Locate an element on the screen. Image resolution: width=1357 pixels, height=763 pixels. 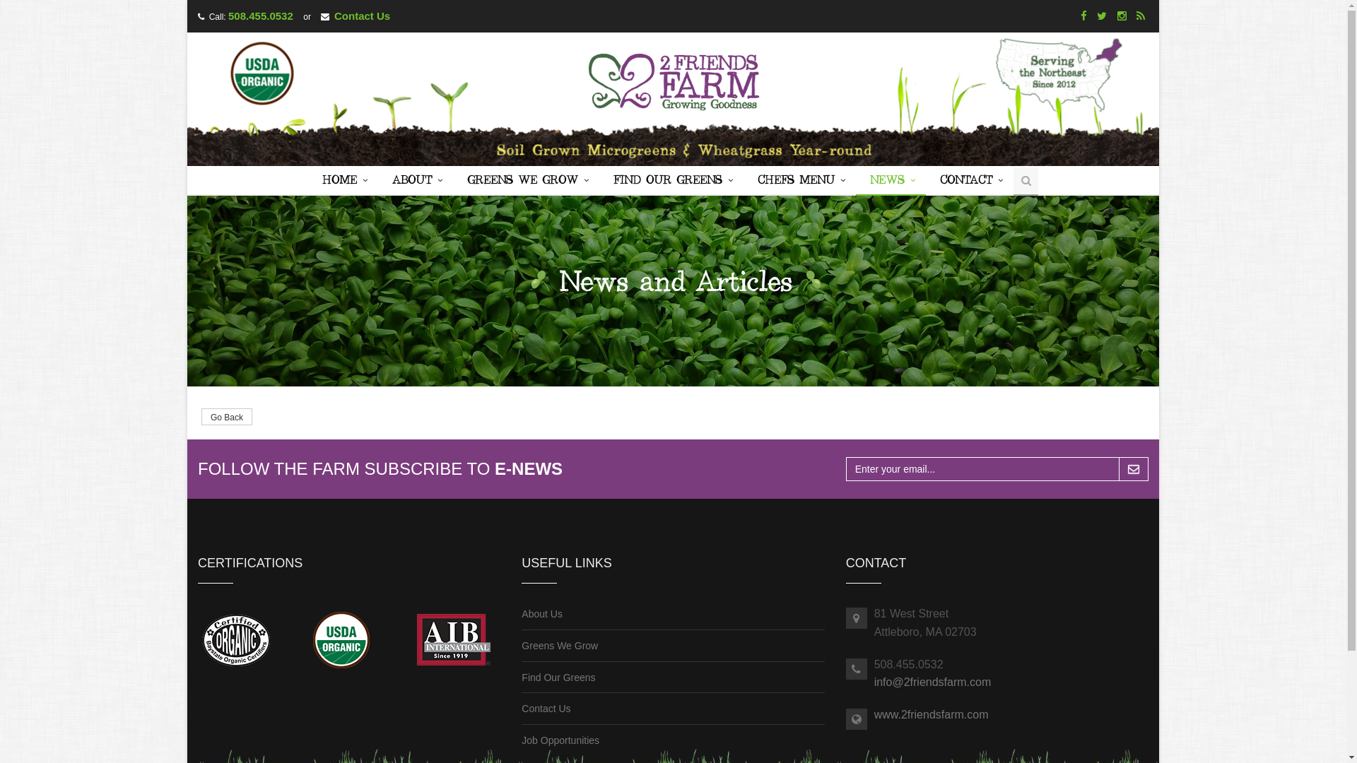
Greens We Grow is located at coordinates (560, 646).